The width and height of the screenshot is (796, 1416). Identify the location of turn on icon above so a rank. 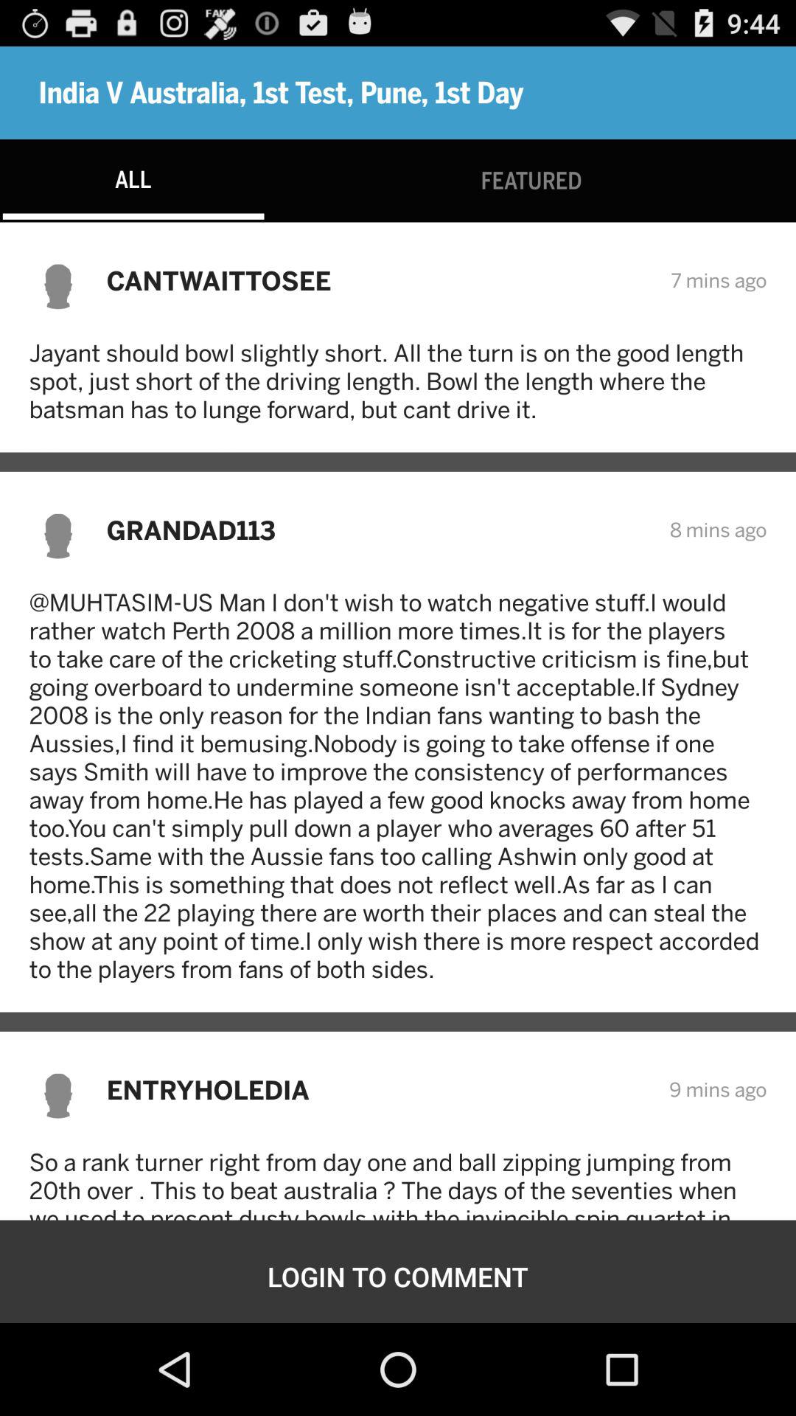
(377, 1090).